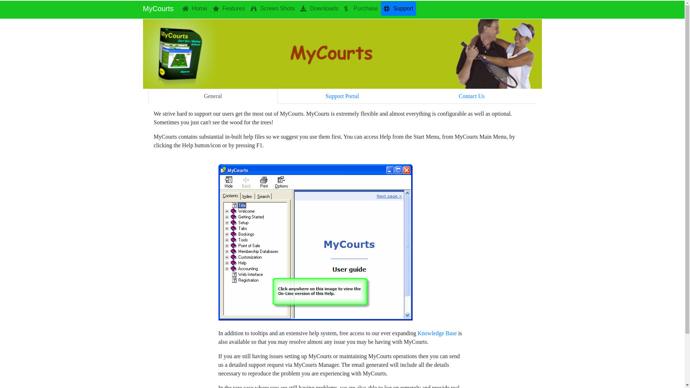 This screenshot has width=690, height=388. I want to click on Home, so click(195, 9).